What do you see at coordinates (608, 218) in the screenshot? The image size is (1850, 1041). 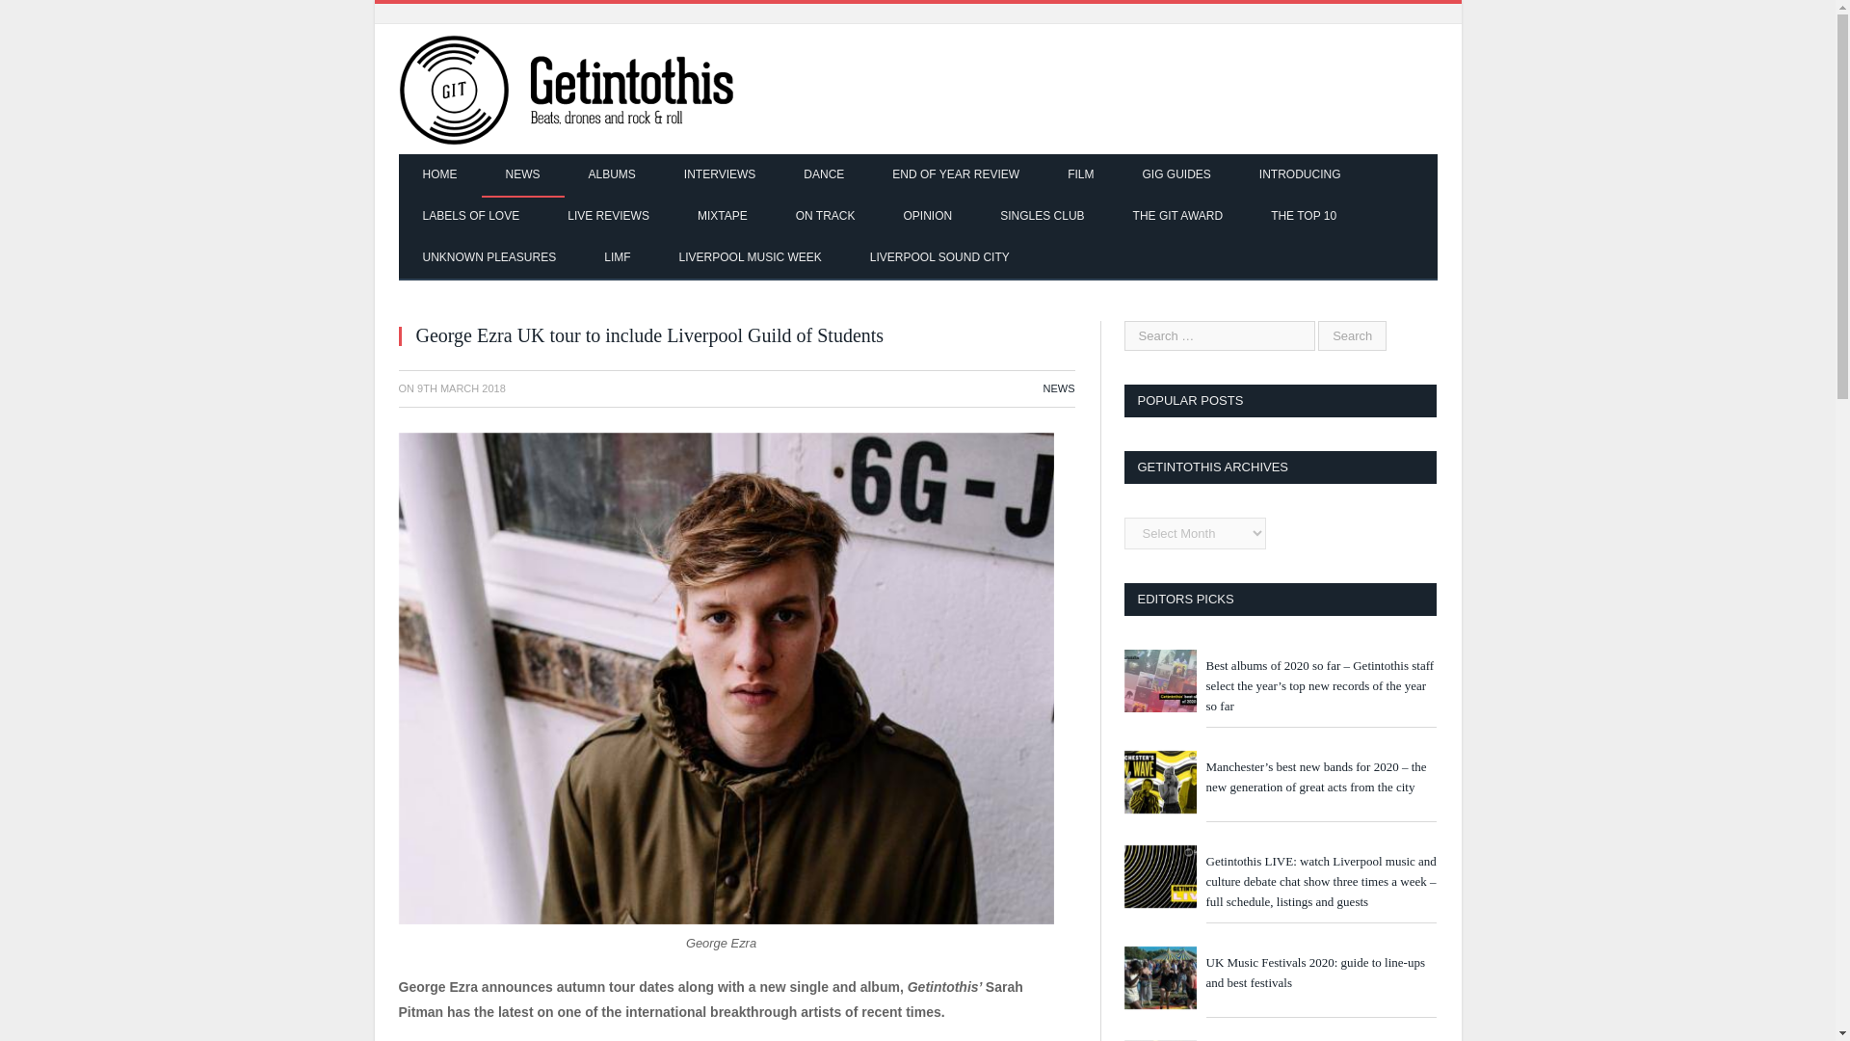 I see `LIVE REVIEWS` at bounding box center [608, 218].